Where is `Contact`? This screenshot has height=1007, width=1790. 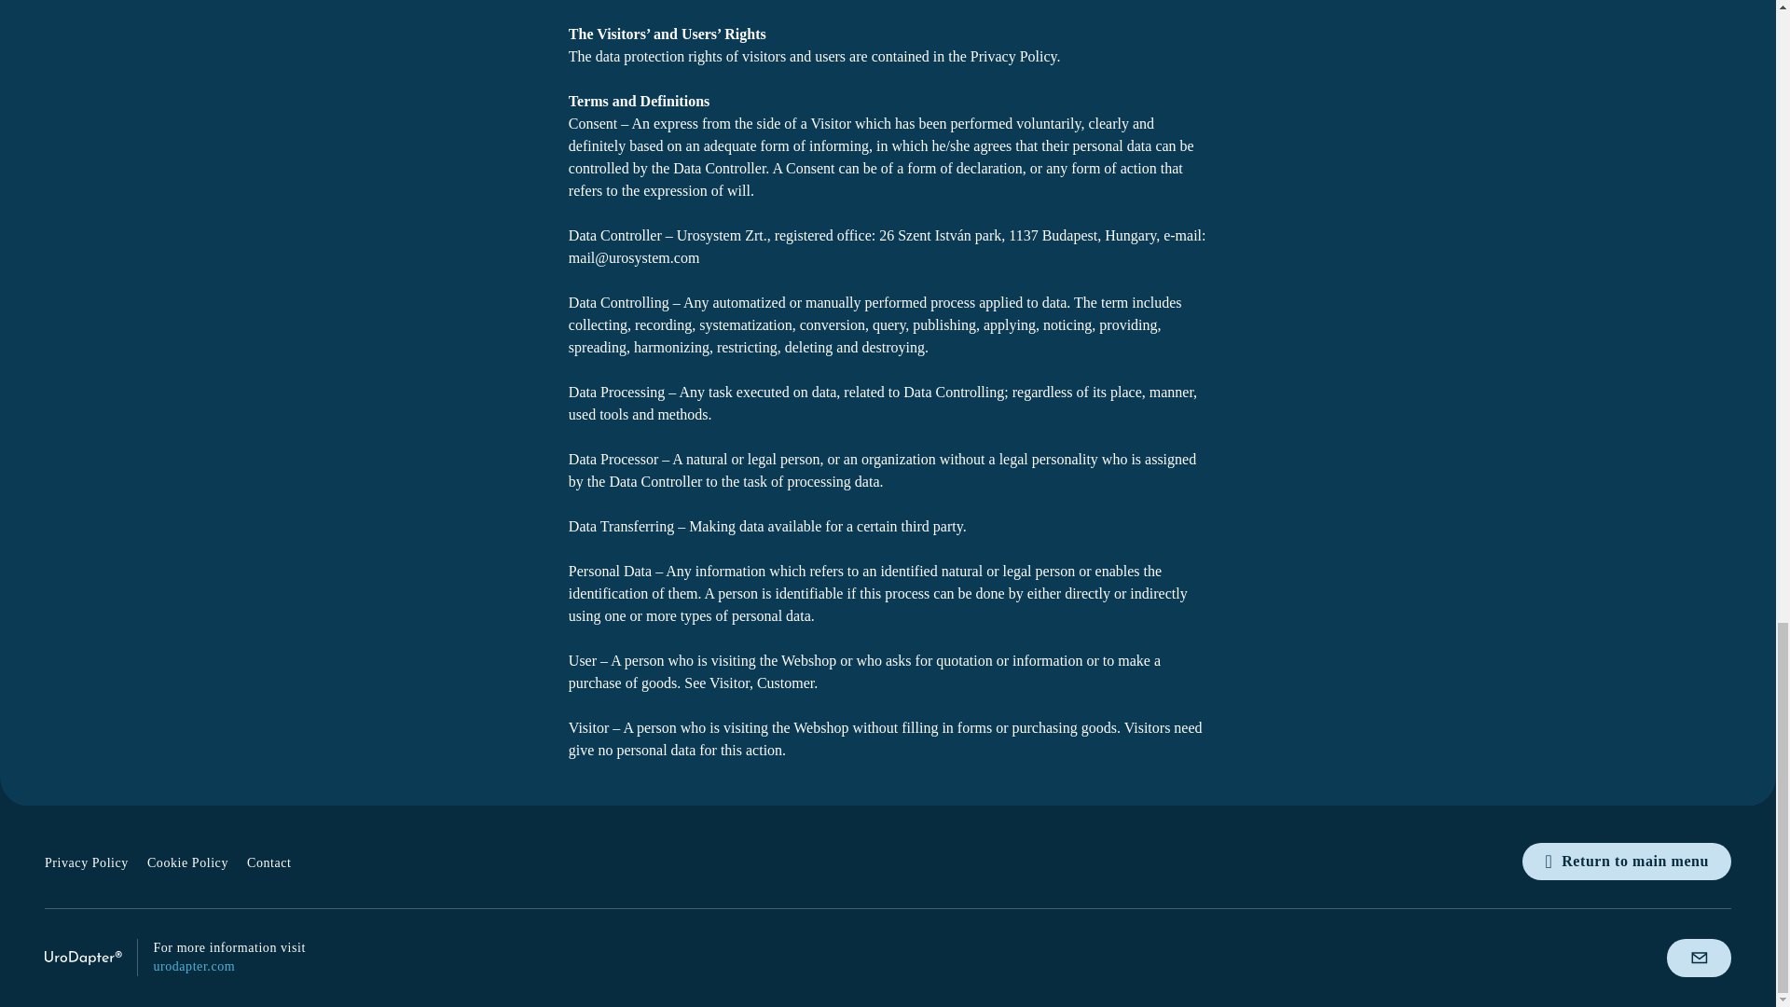 Contact is located at coordinates (268, 863).